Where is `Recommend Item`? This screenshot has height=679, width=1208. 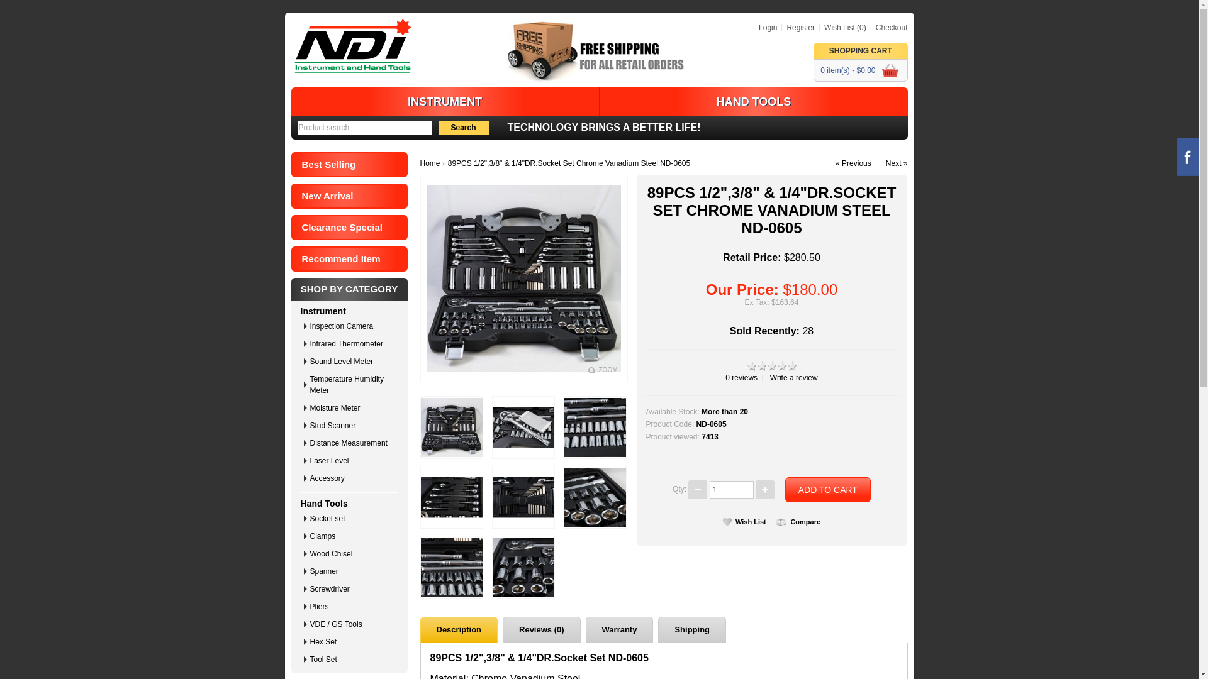 Recommend Item is located at coordinates (349, 259).